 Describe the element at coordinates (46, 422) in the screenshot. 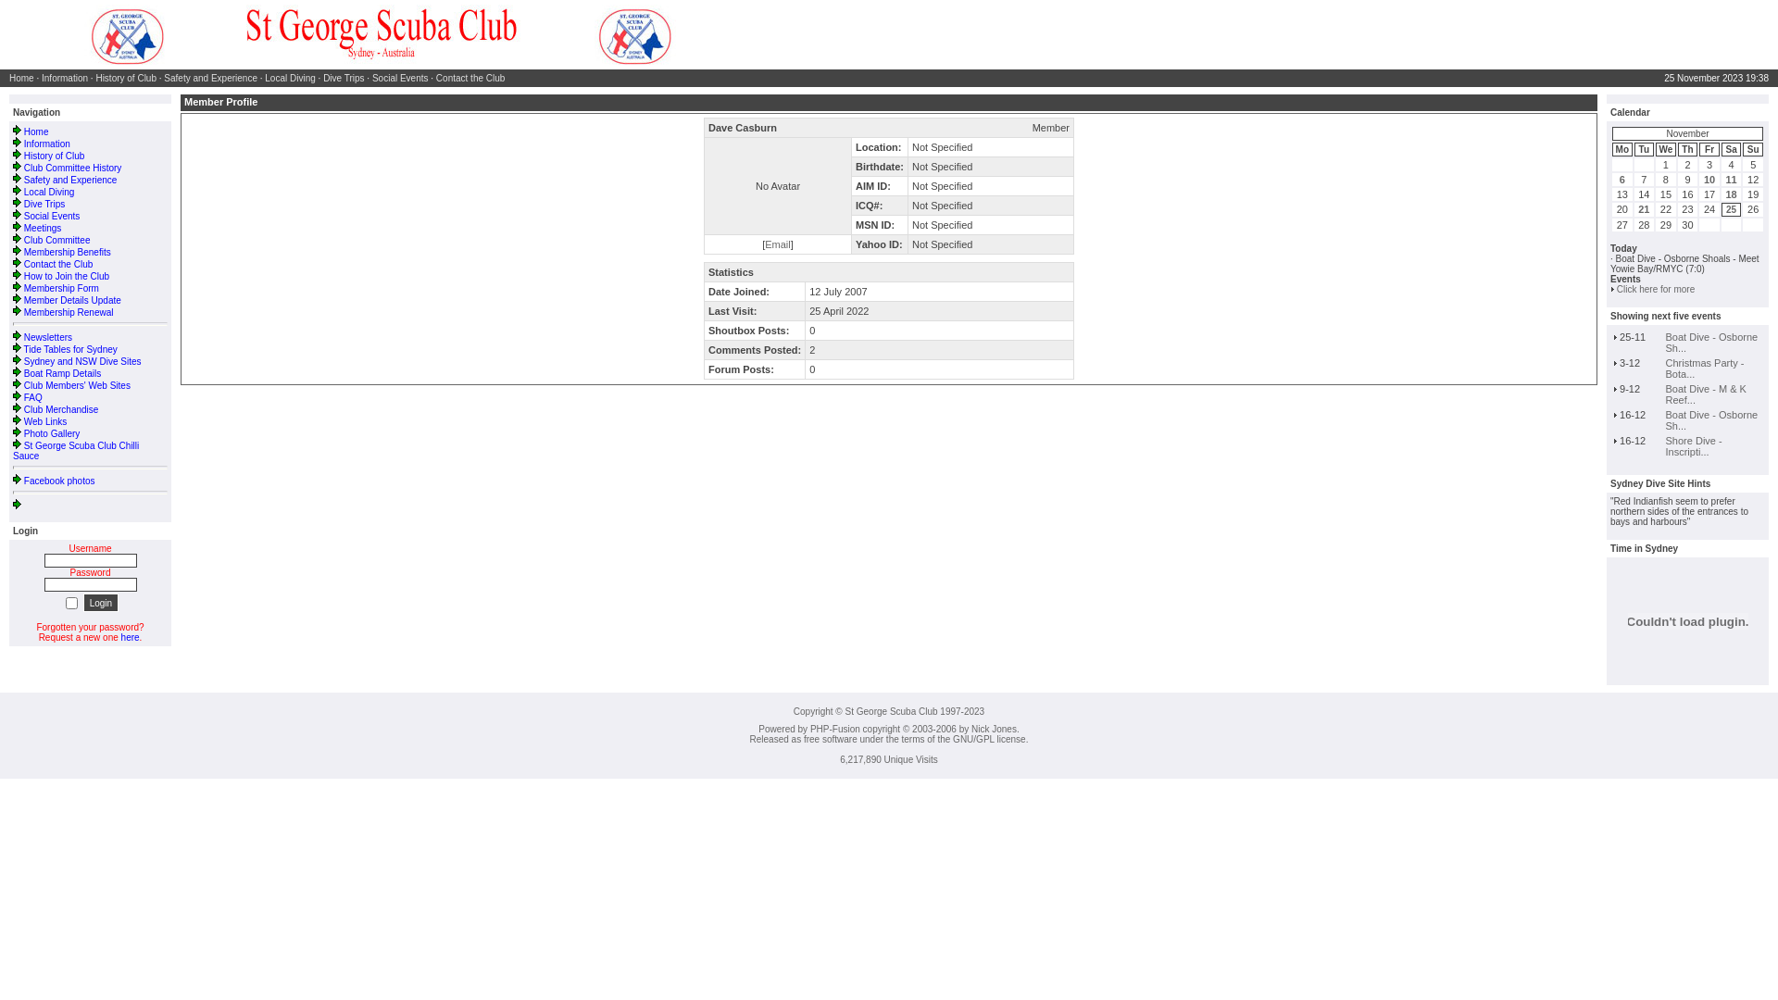

I see `Web Links` at that location.